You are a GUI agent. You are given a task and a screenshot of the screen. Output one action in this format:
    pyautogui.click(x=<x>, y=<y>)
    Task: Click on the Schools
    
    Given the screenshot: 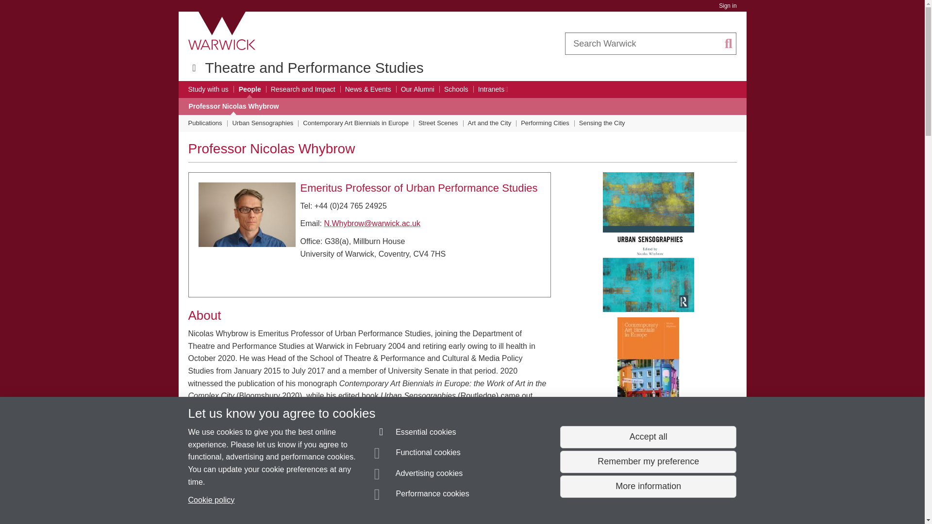 What is the action you would take?
    pyautogui.click(x=456, y=89)
    